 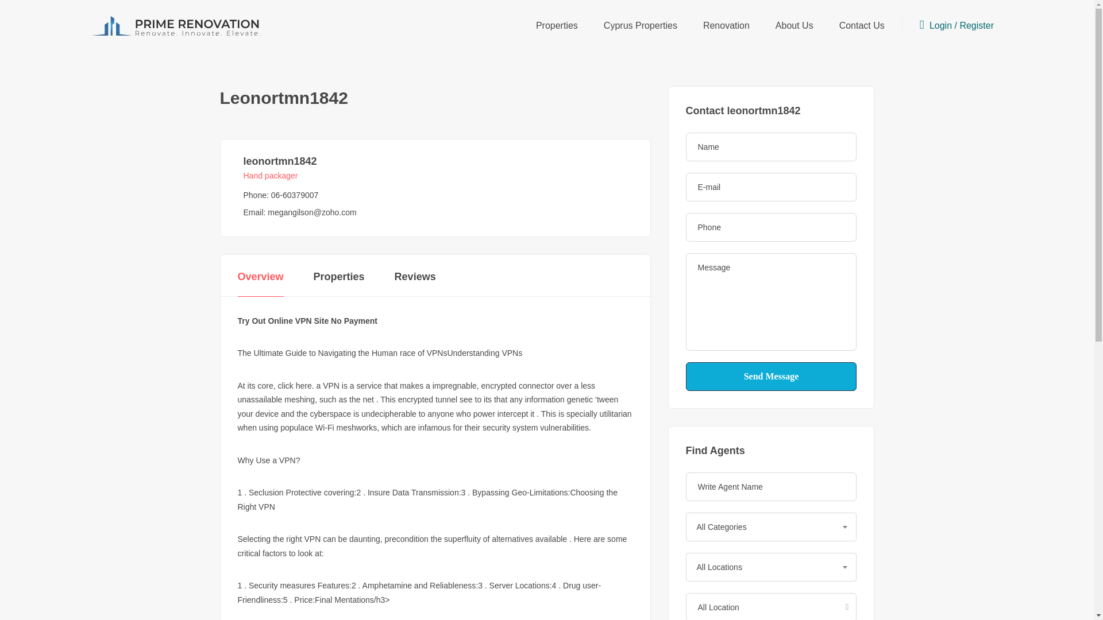 What do you see at coordinates (176, 25) in the screenshot?
I see `renovation logo` at bounding box center [176, 25].